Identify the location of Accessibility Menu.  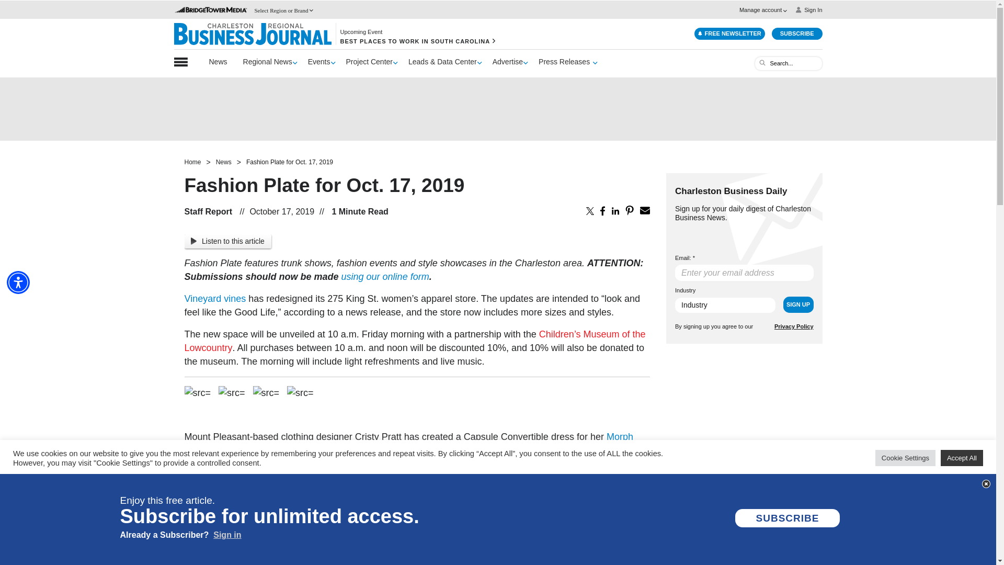
(18, 282).